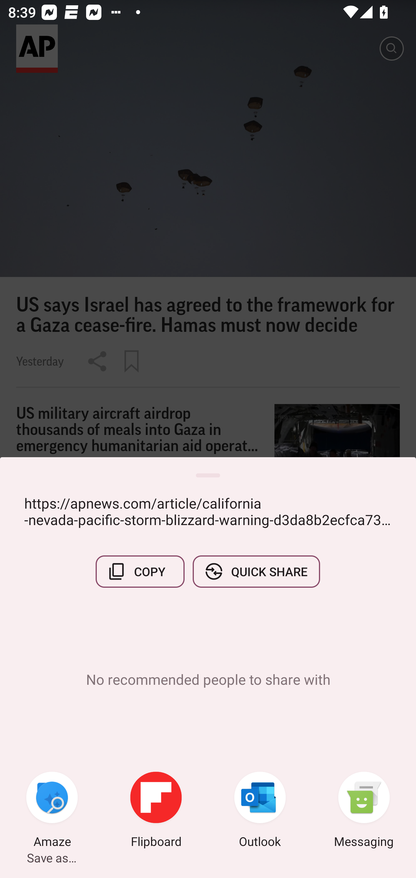 The width and height of the screenshot is (416, 878). Describe the element at coordinates (156, 811) in the screenshot. I see `Flipboard` at that location.